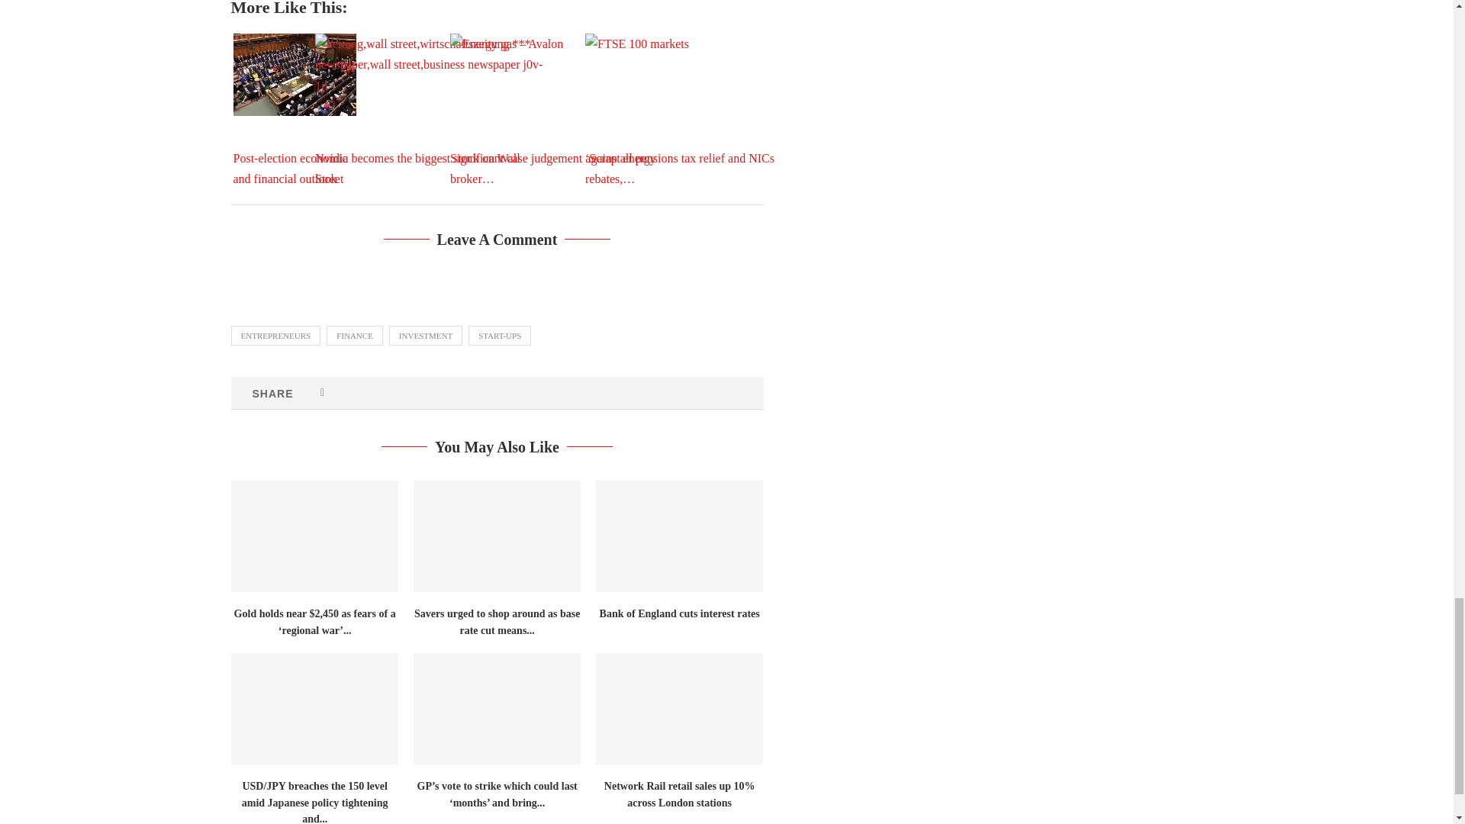 Image resolution: width=1465 pixels, height=824 pixels. I want to click on Bank of England cuts interest rates, so click(679, 536).